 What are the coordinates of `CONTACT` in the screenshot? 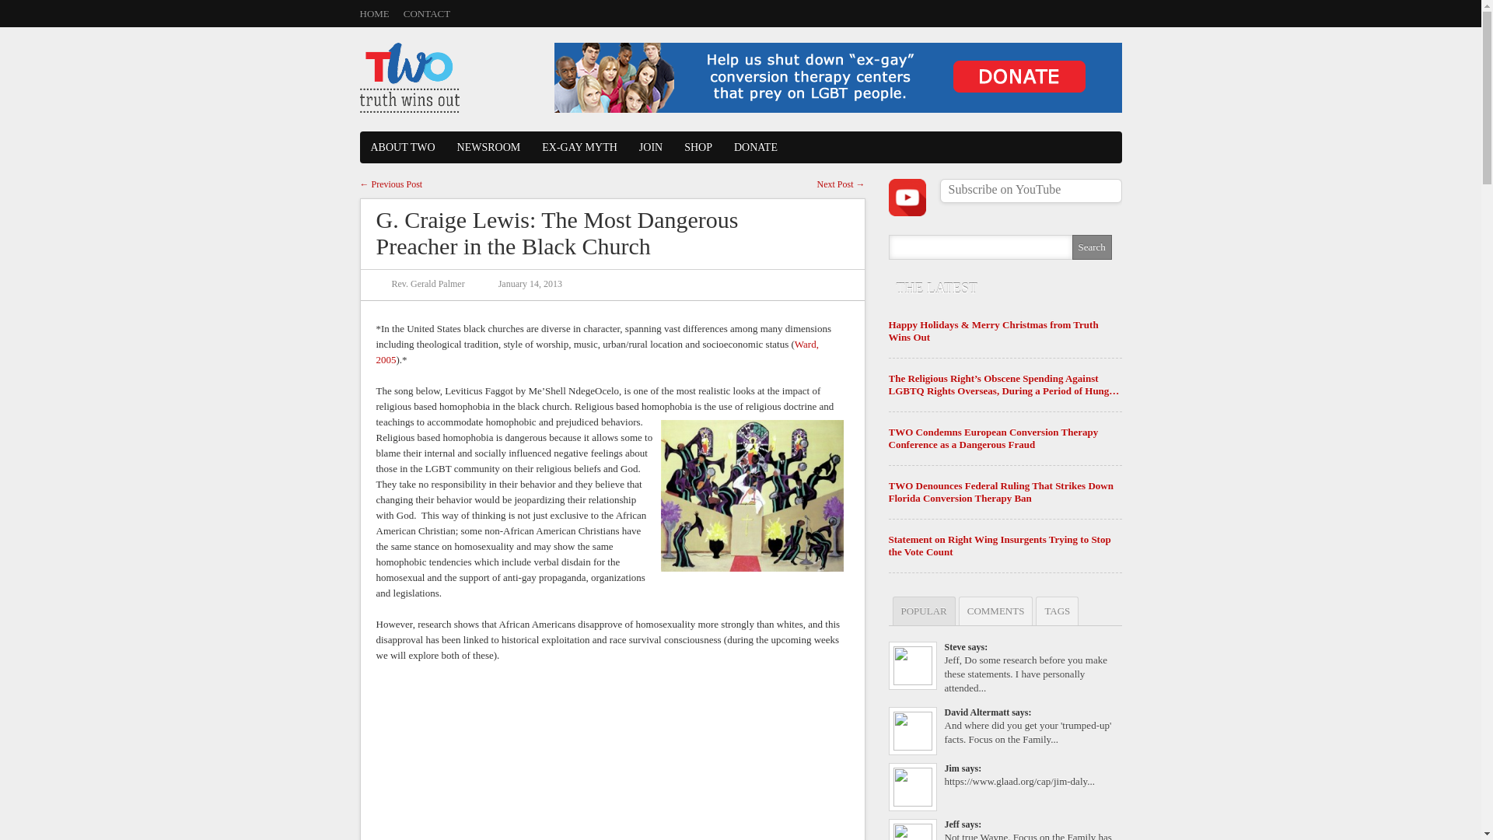 It's located at (426, 12).